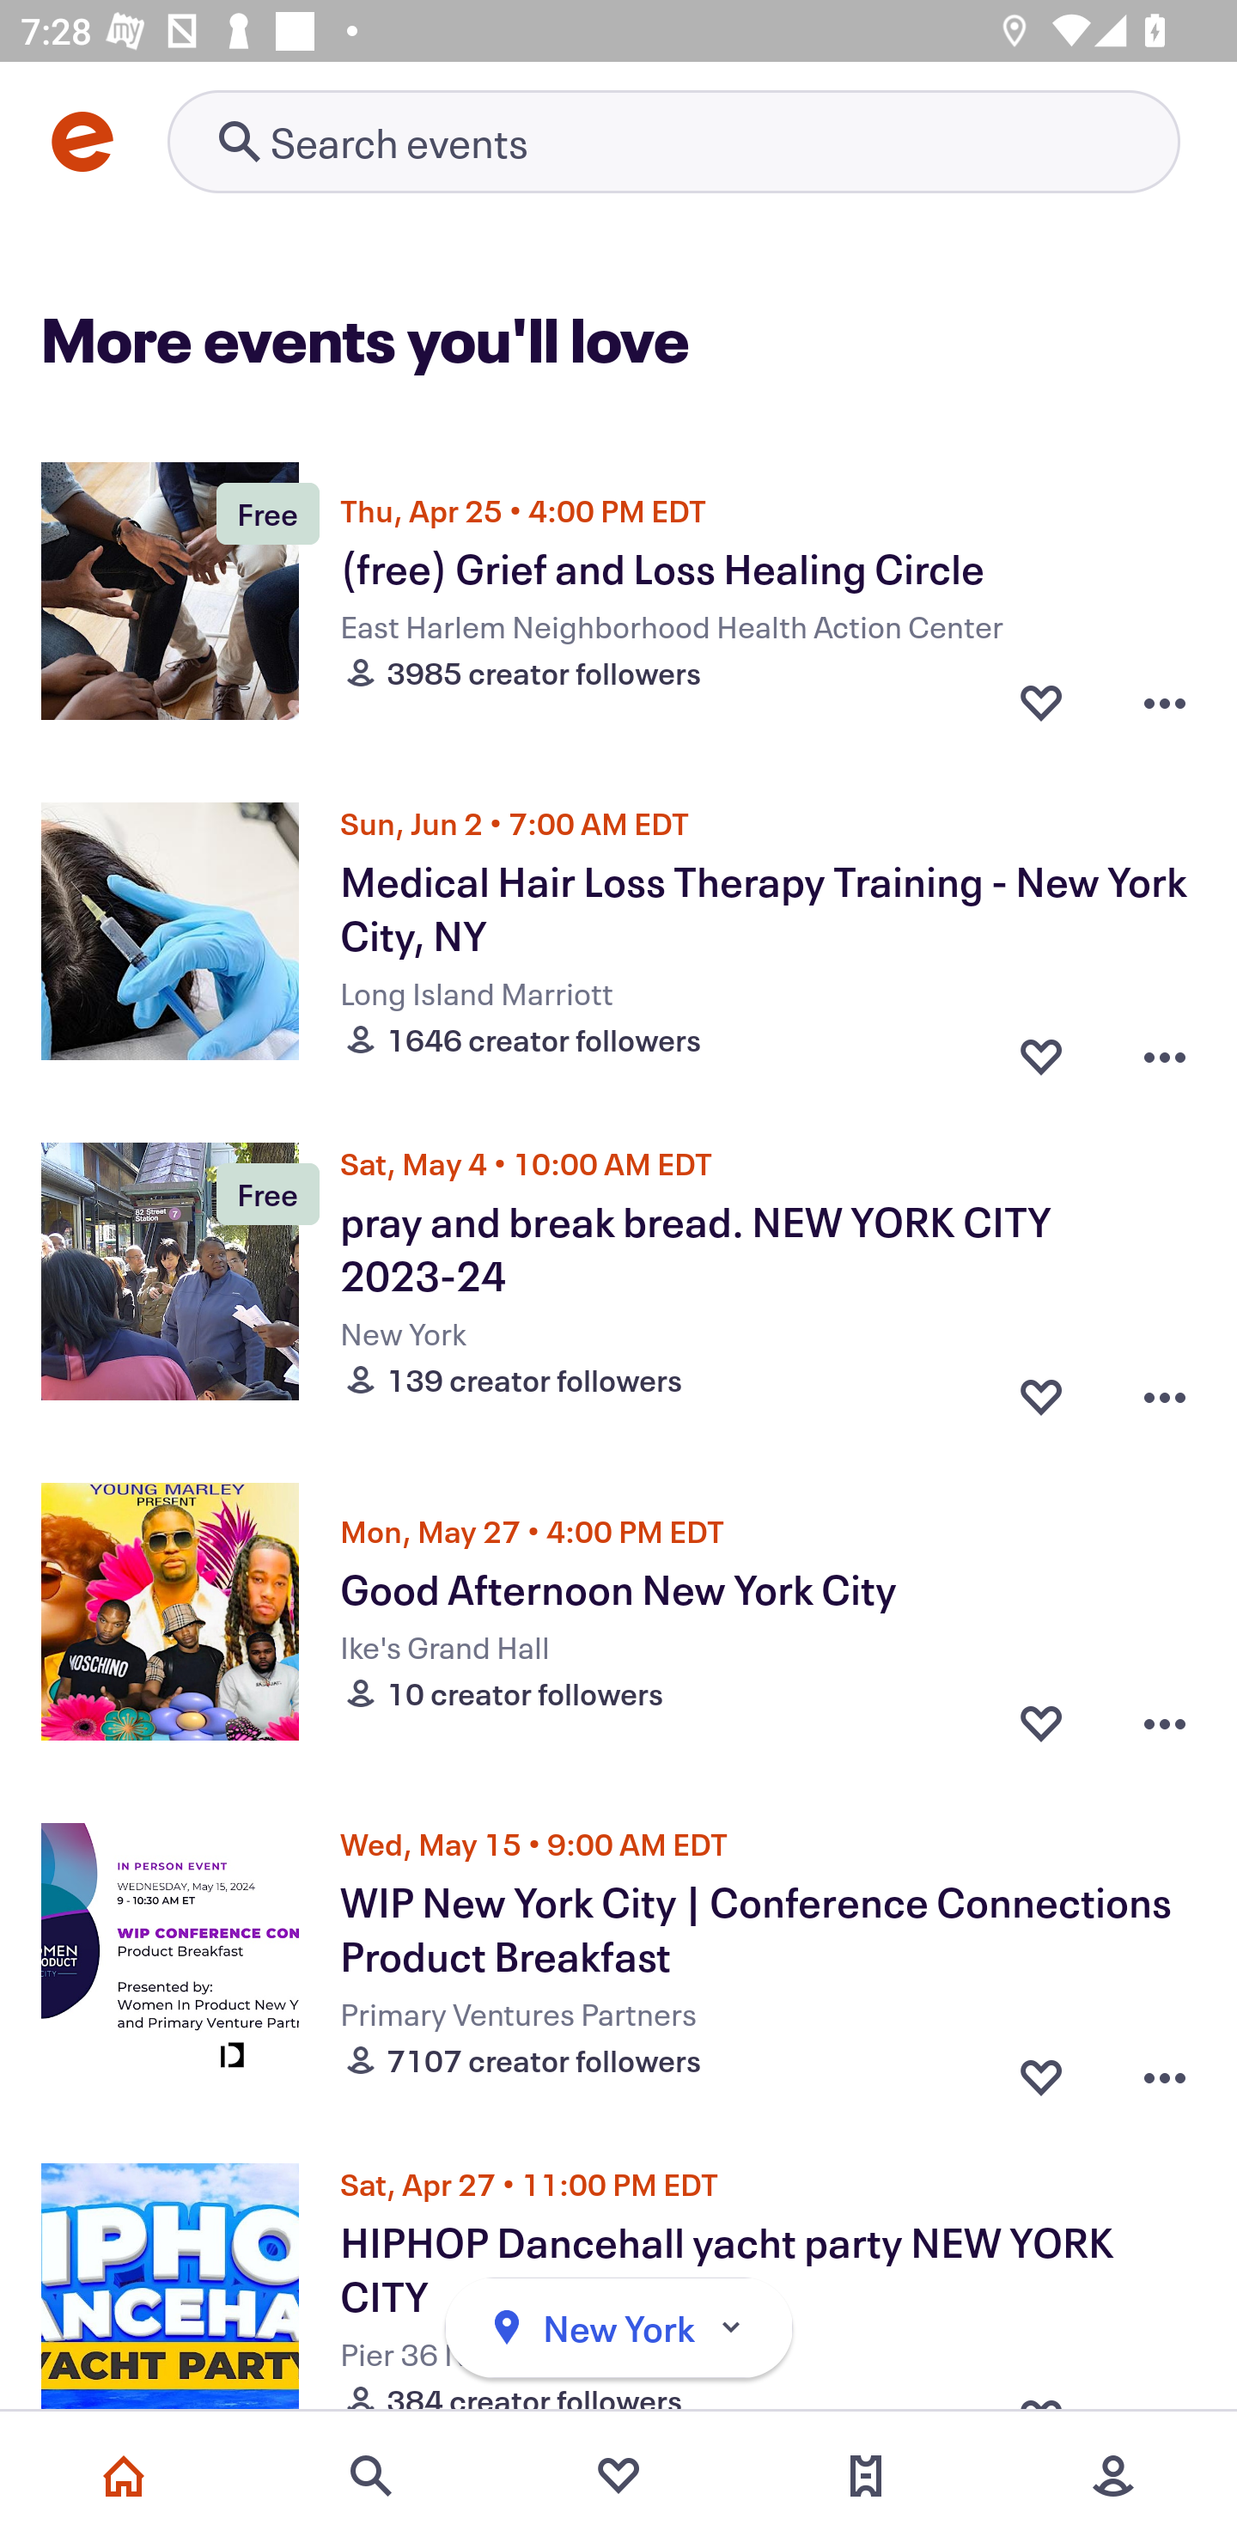 This screenshot has width=1237, height=2543. I want to click on Favorite button, so click(1041, 1048).